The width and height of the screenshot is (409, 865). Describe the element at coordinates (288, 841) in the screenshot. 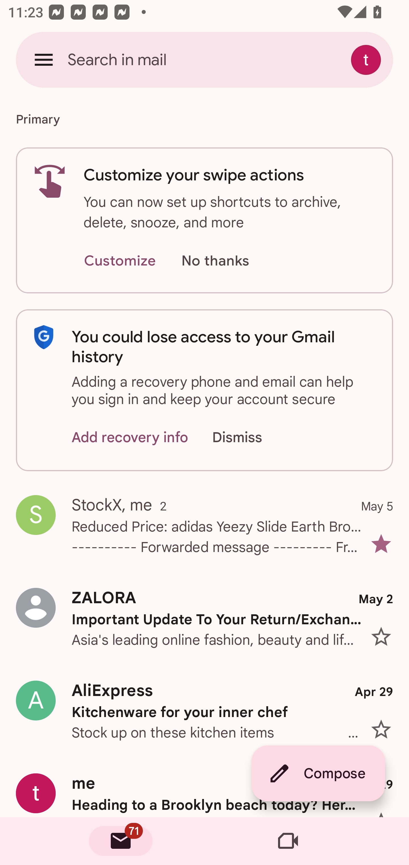

I see `Meet` at that location.